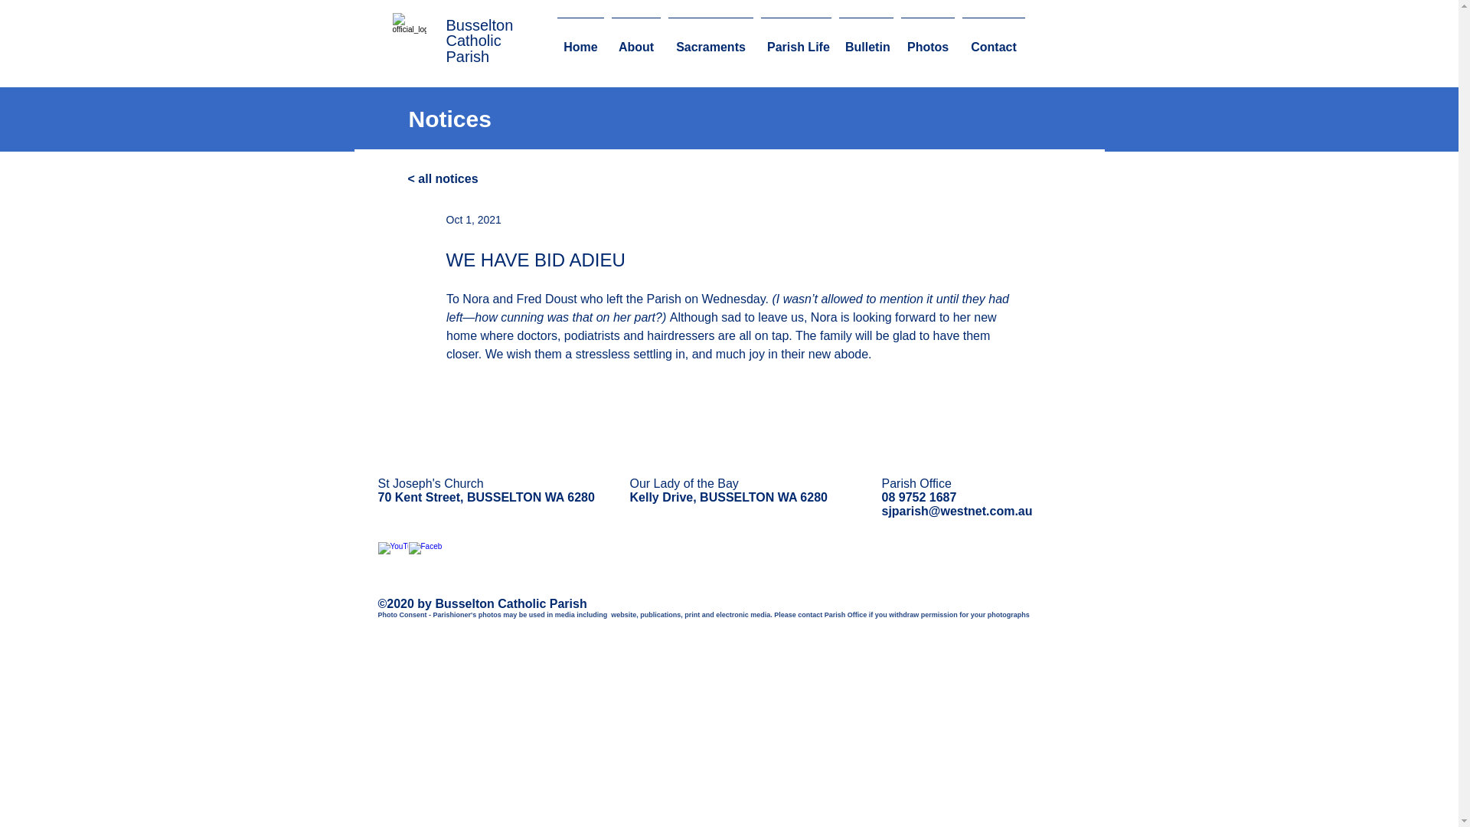  What do you see at coordinates (479, 25) in the screenshot?
I see `Busselton` at bounding box center [479, 25].